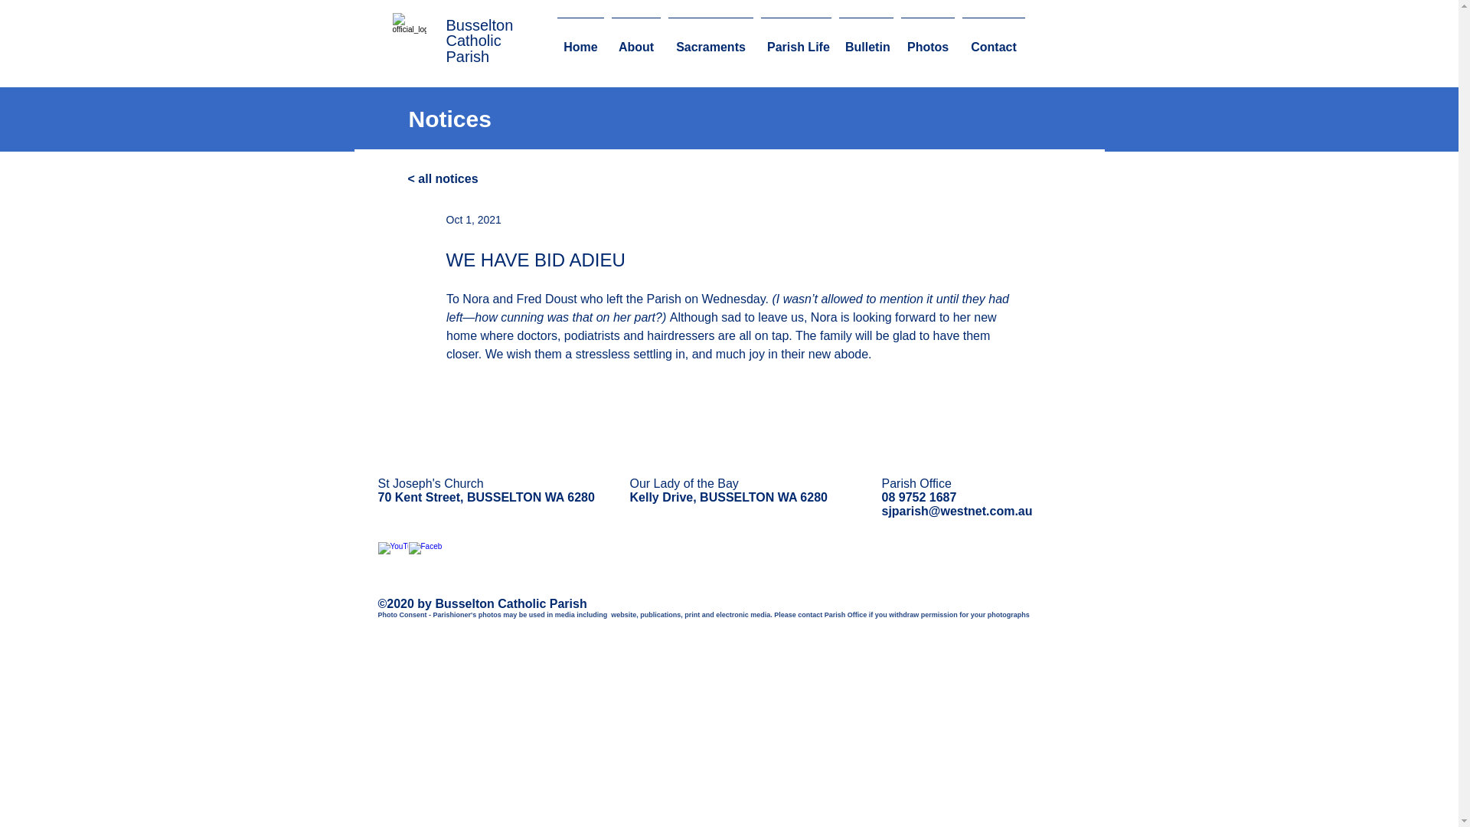  What do you see at coordinates (479, 25) in the screenshot?
I see `Busselton` at bounding box center [479, 25].